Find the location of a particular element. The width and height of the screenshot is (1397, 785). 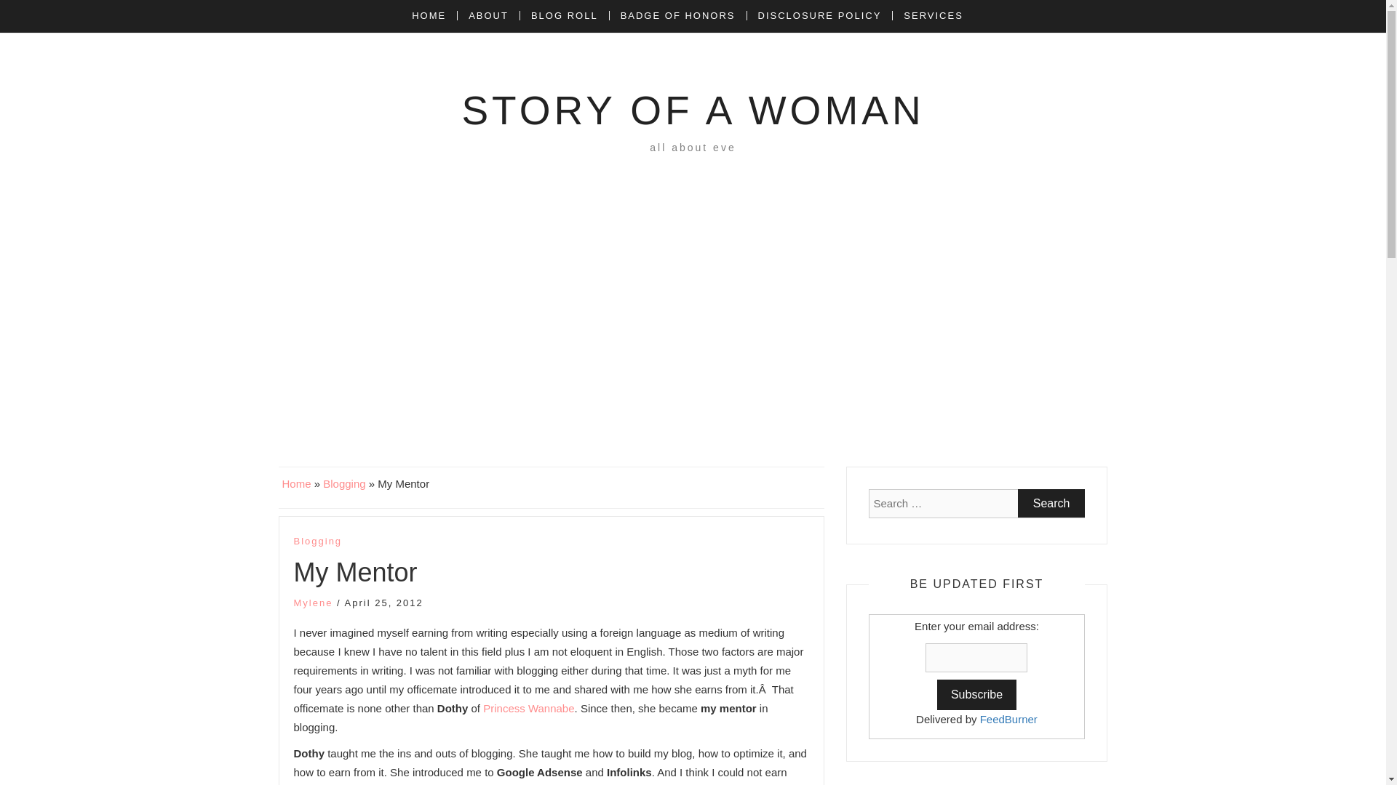

Search is located at coordinates (1051, 503).